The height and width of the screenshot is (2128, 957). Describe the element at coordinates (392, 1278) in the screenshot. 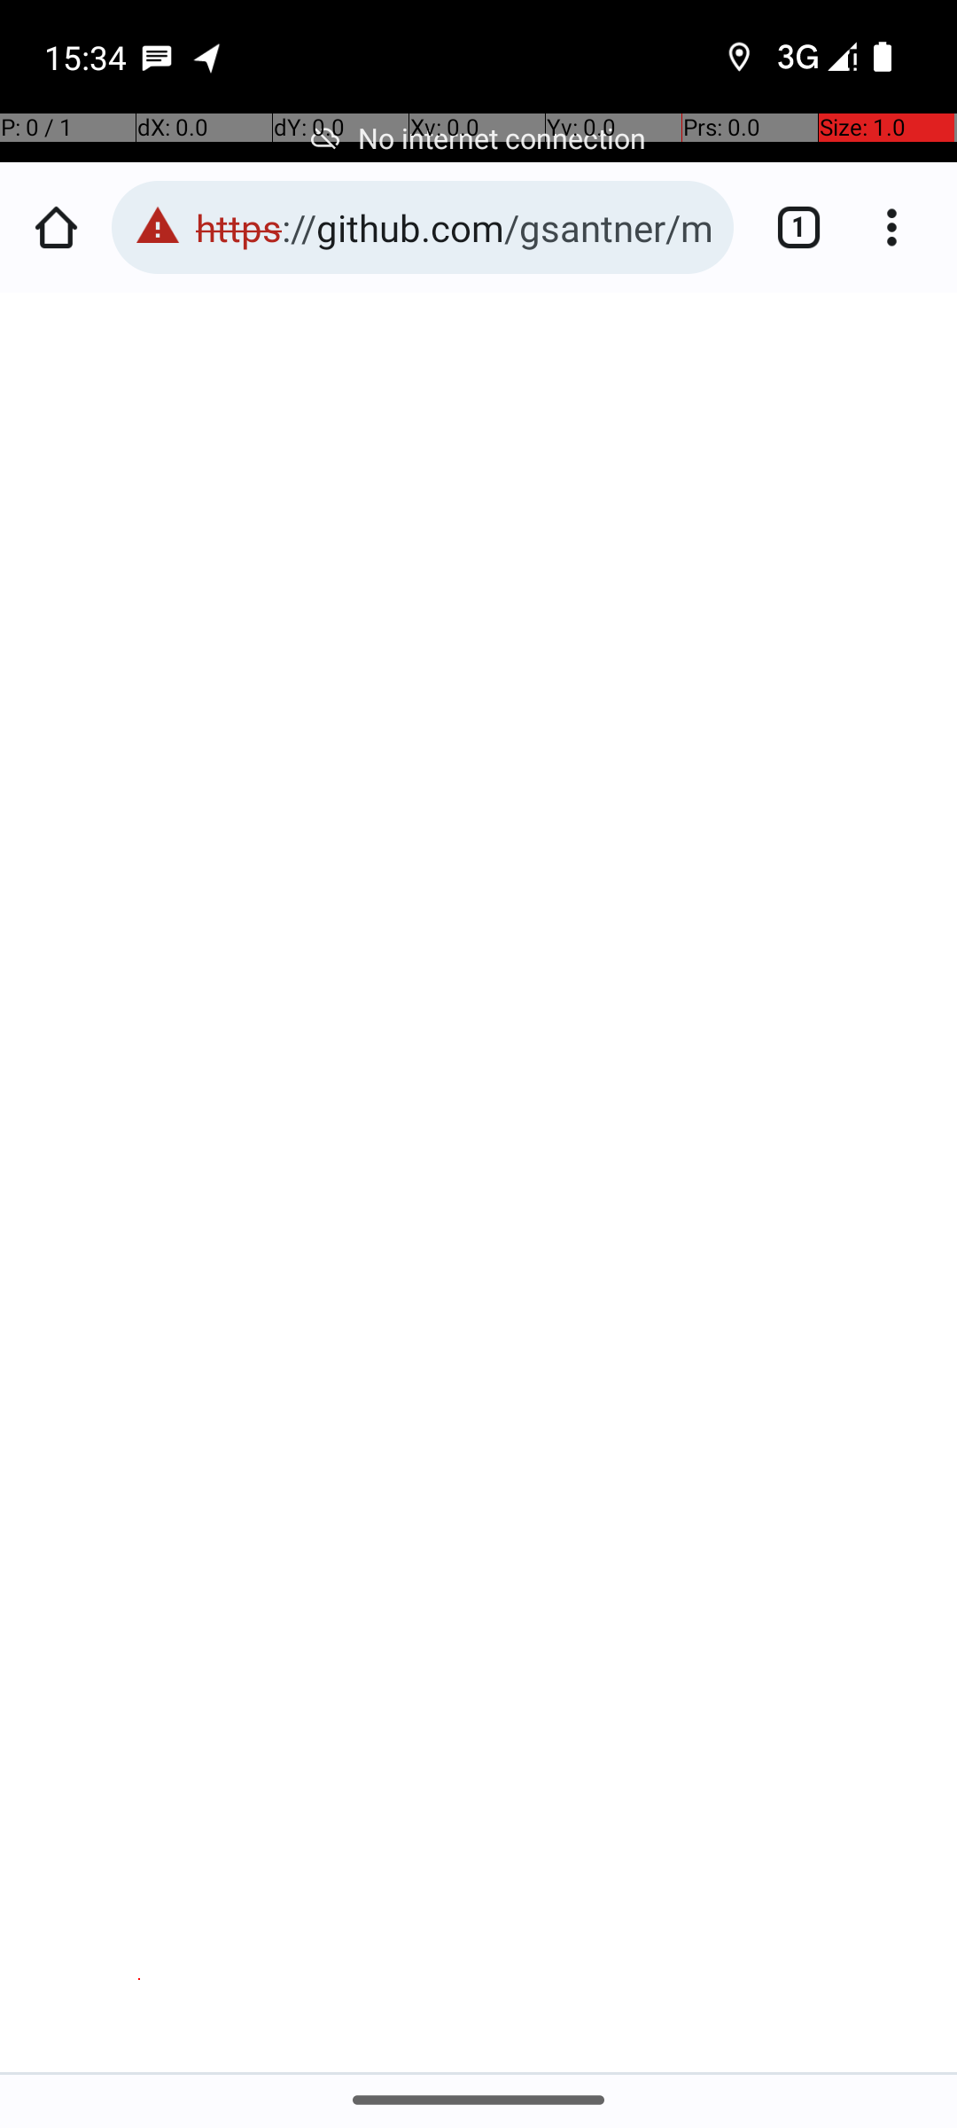

I see `turn on enhanced protection` at that location.